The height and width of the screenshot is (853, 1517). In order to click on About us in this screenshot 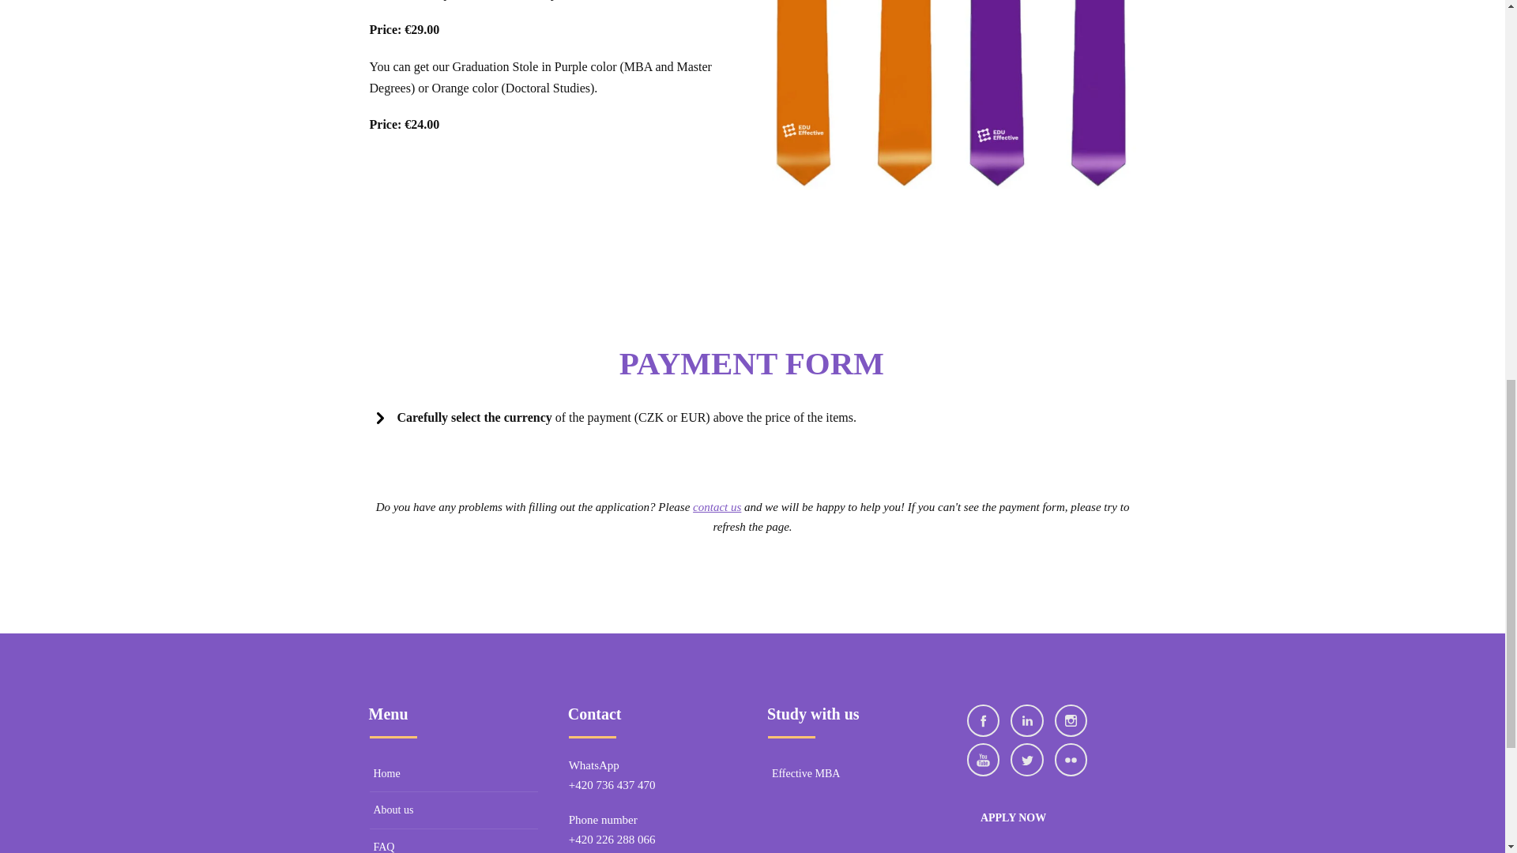, I will do `click(454, 810)`.